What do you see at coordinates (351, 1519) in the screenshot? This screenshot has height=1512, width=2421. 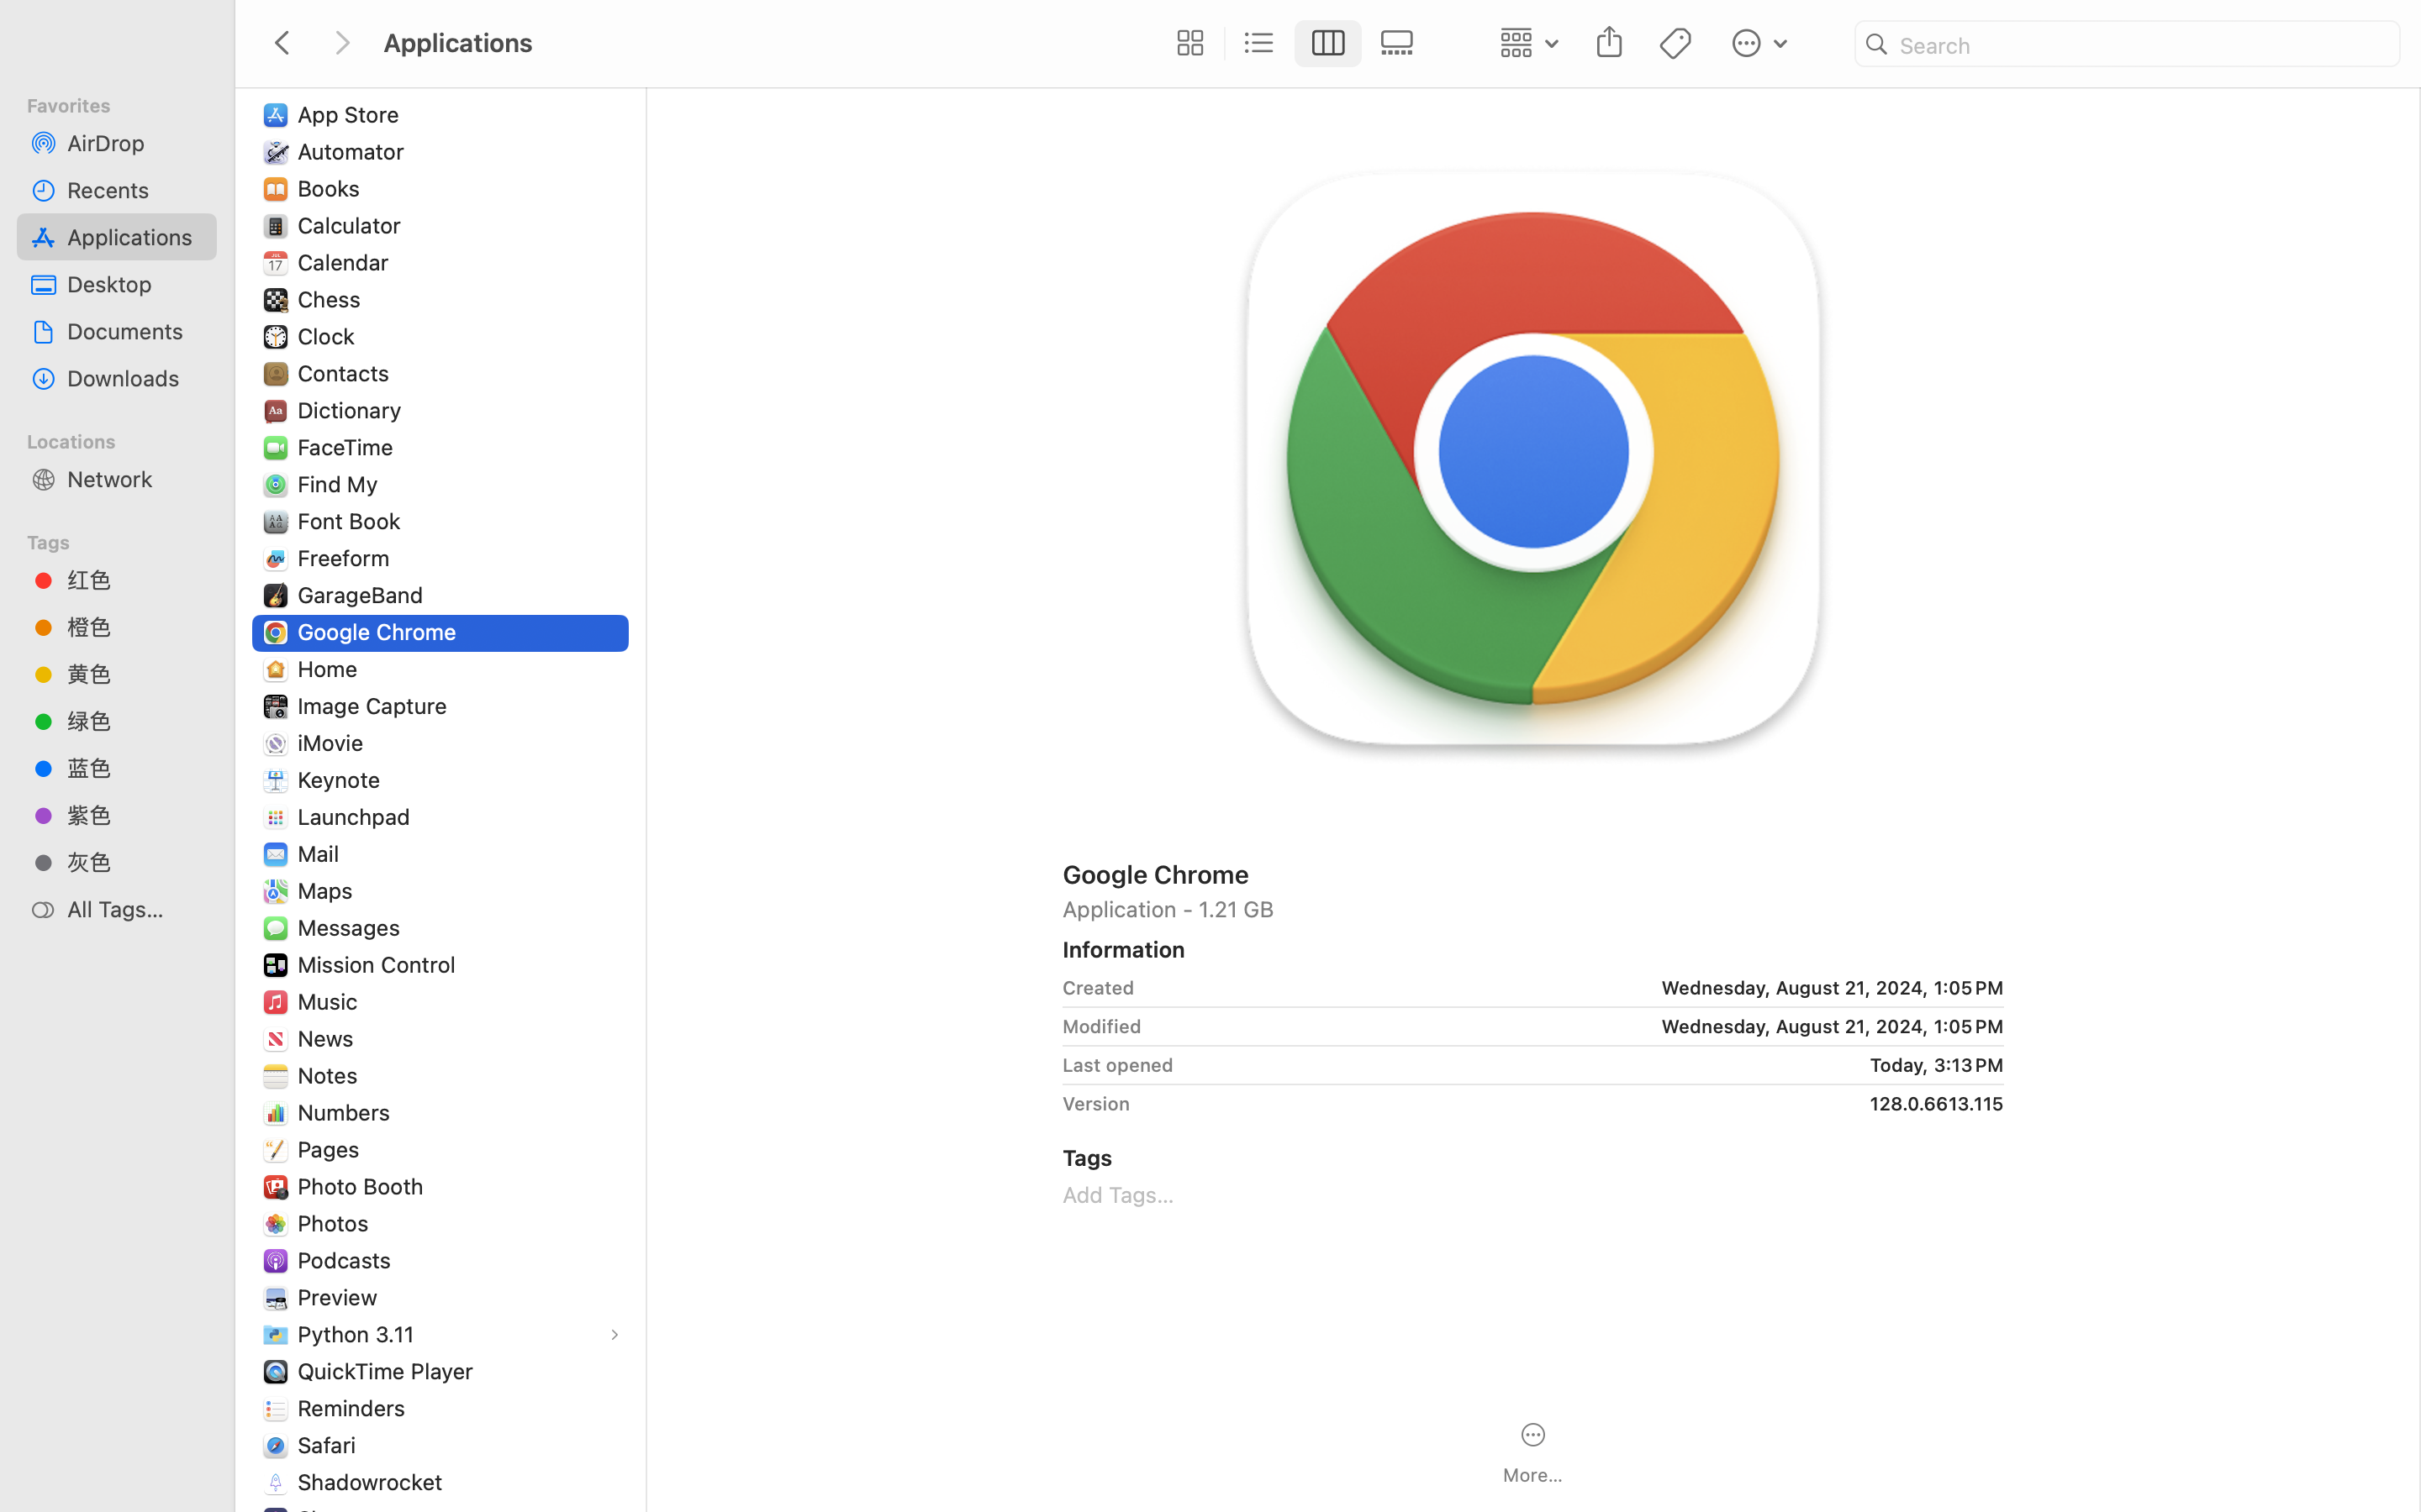 I see `Shortcuts` at bounding box center [351, 1519].